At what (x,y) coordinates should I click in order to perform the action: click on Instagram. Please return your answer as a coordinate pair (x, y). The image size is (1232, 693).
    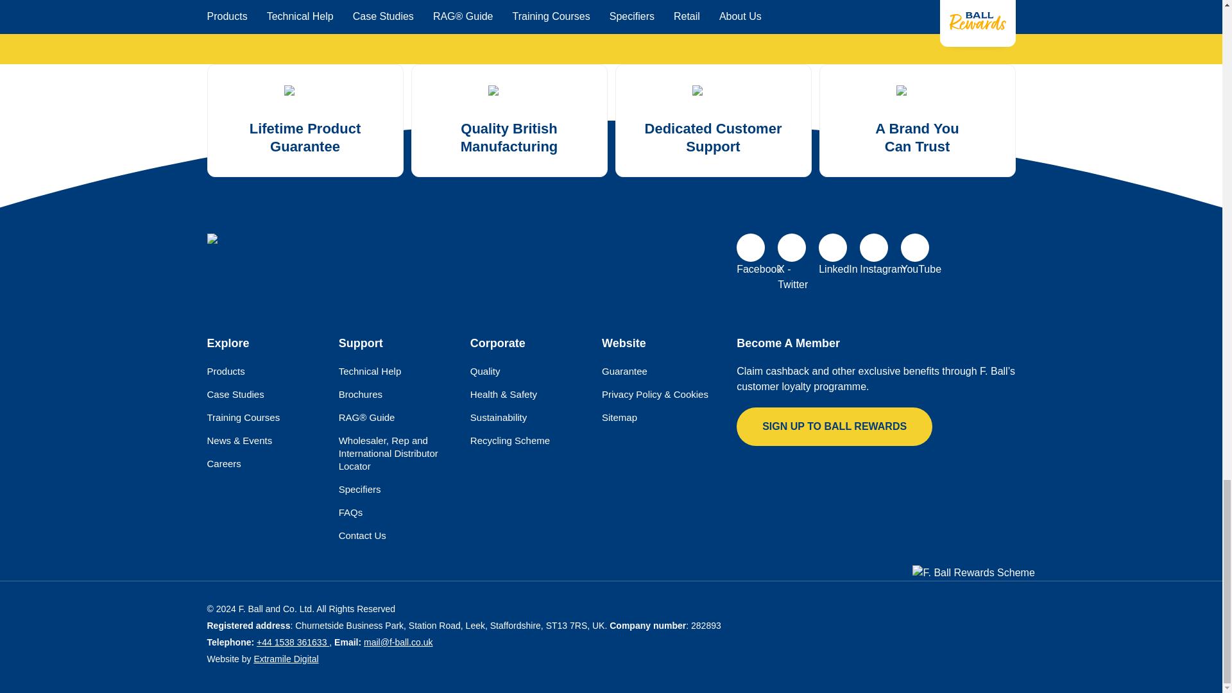
    Looking at the image, I should click on (874, 248).